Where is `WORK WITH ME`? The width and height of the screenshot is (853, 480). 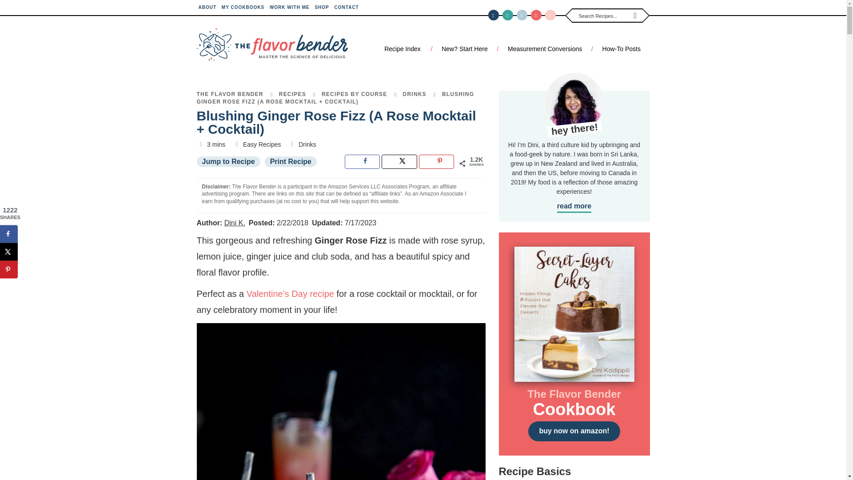 WORK WITH ME is located at coordinates (289, 7).